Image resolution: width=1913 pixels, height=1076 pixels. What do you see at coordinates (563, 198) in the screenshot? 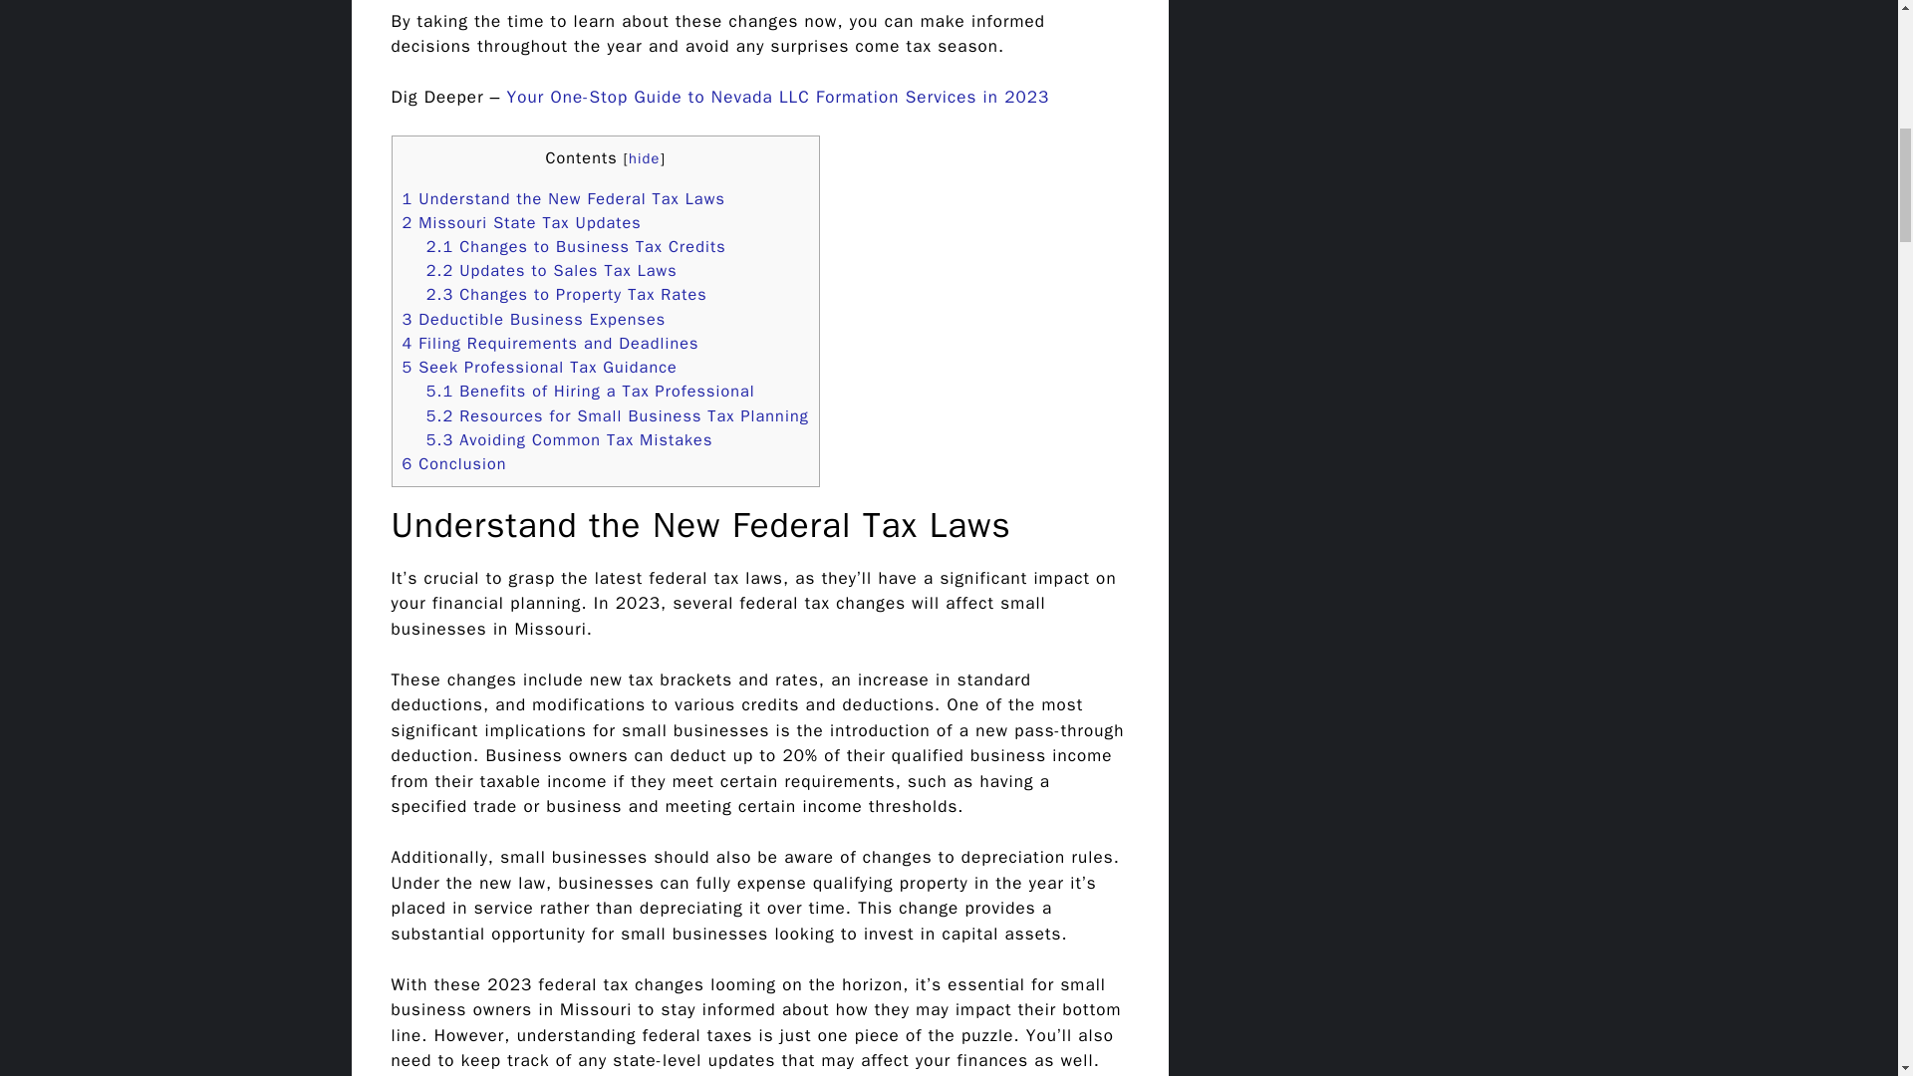
I see `1 Understand the New Federal Tax Laws` at bounding box center [563, 198].